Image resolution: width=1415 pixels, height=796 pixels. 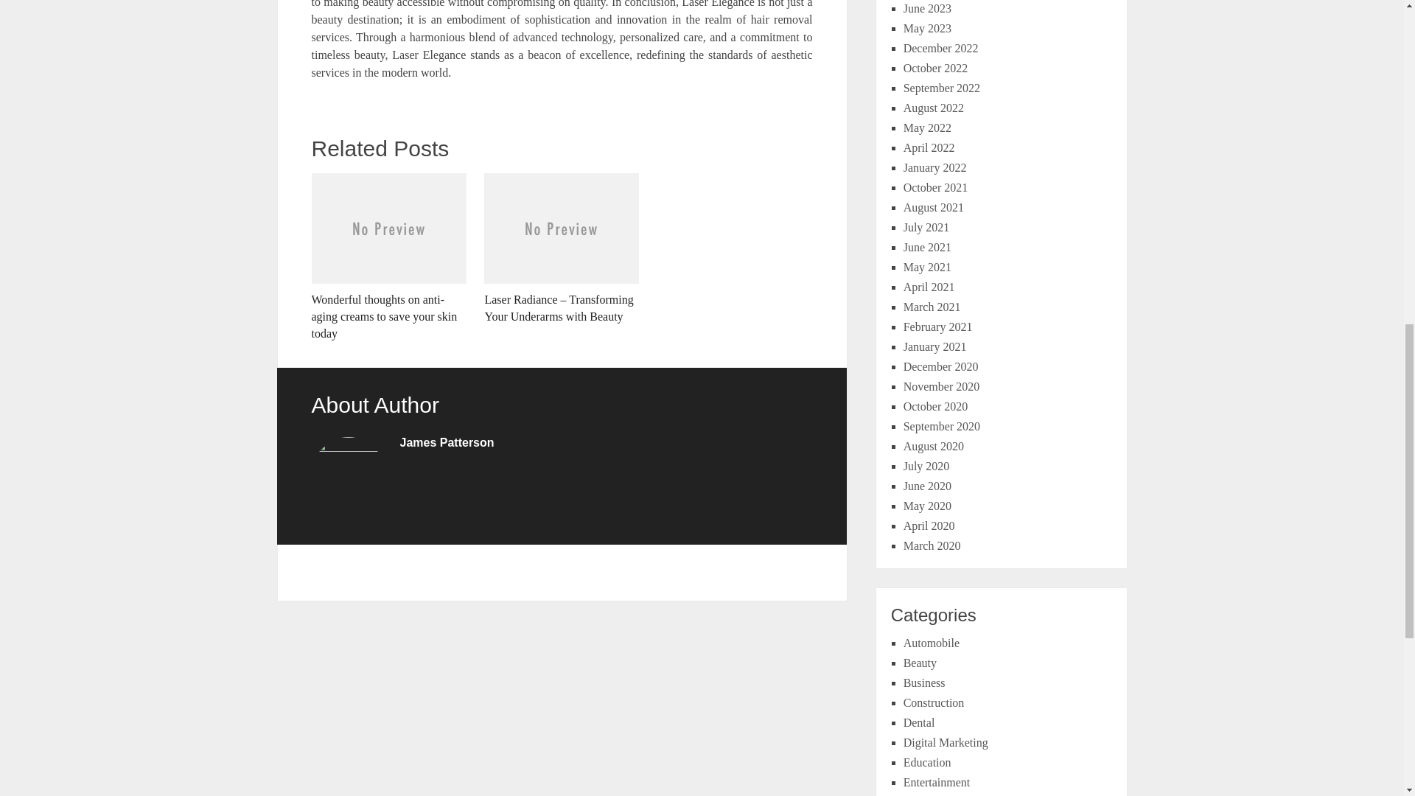 What do you see at coordinates (927, 28) in the screenshot?
I see `May 2023` at bounding box center [927, 28].